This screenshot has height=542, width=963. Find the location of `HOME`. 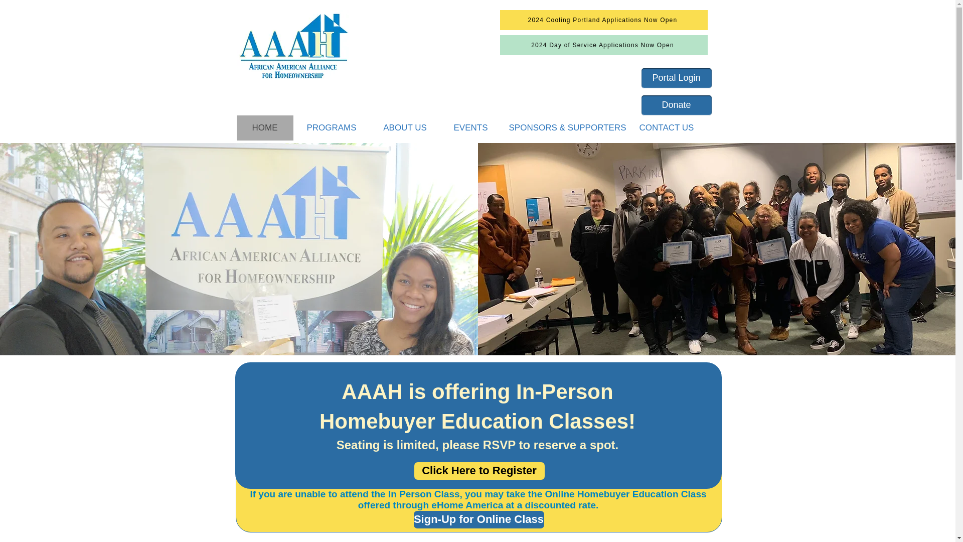

HOME is located at coordinates (265, 127).